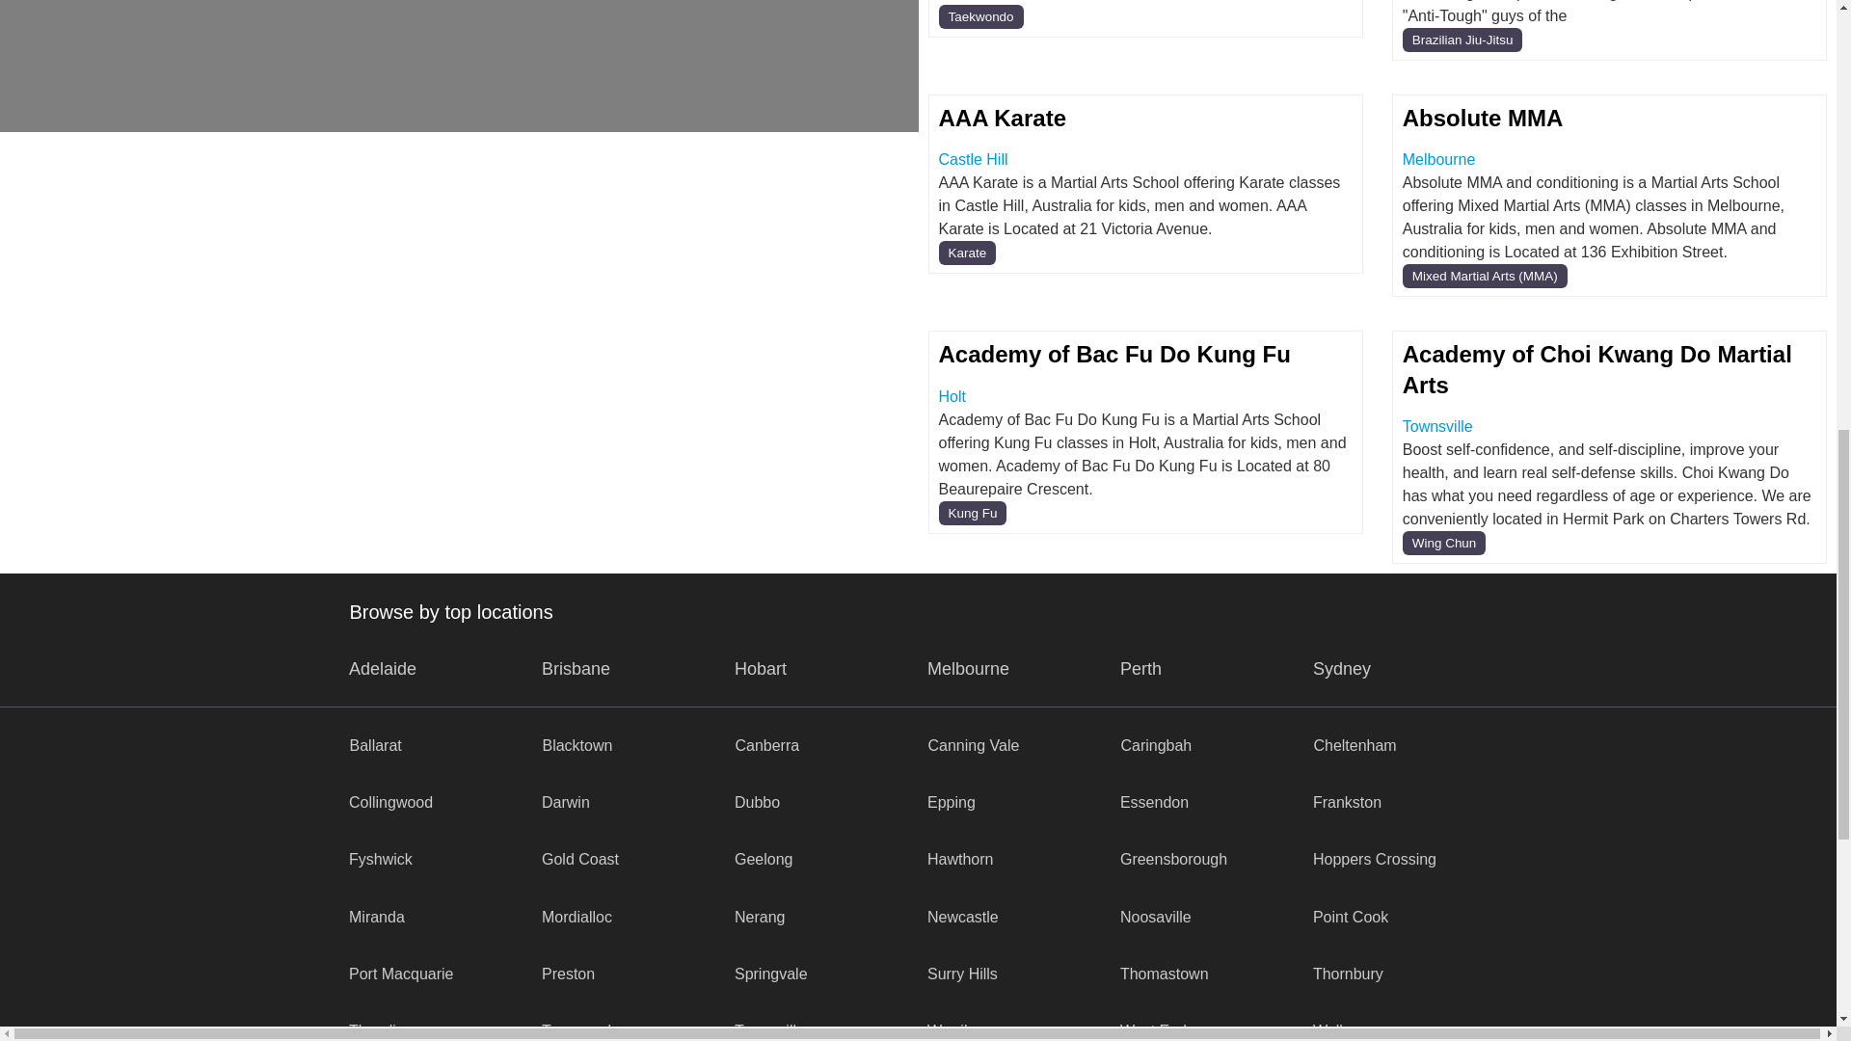 The height and width of the screenshot is (1041, 1851). Describe the element at coordinates (1155, 744) in the screenshot. I see `Dojos near Caringbah` at that location.